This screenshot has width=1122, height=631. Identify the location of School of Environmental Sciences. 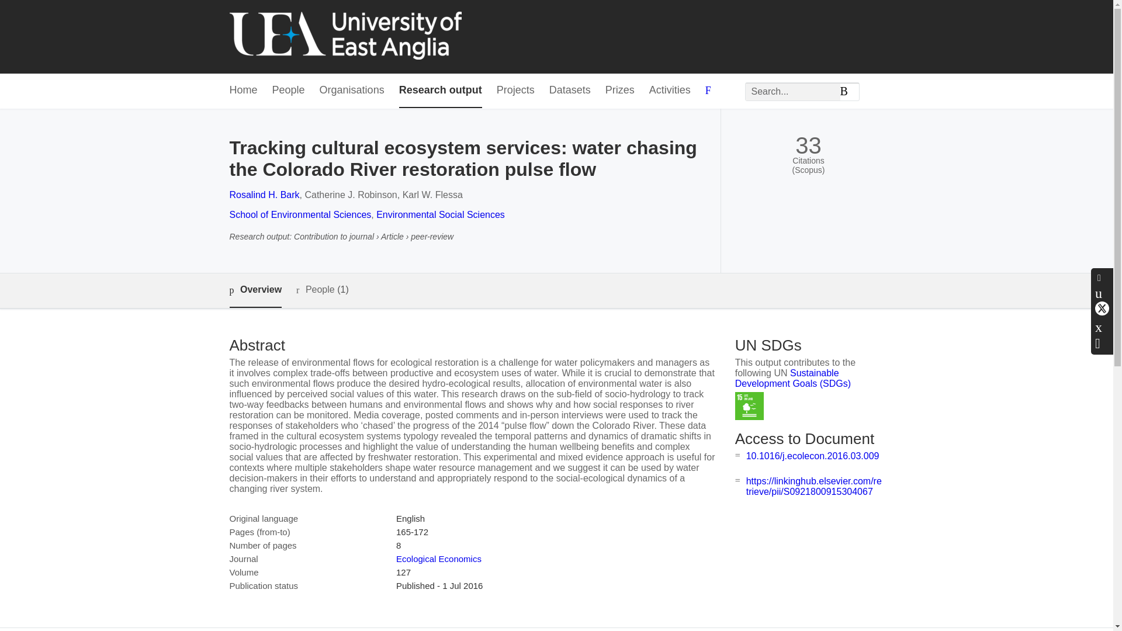
(300, 214).